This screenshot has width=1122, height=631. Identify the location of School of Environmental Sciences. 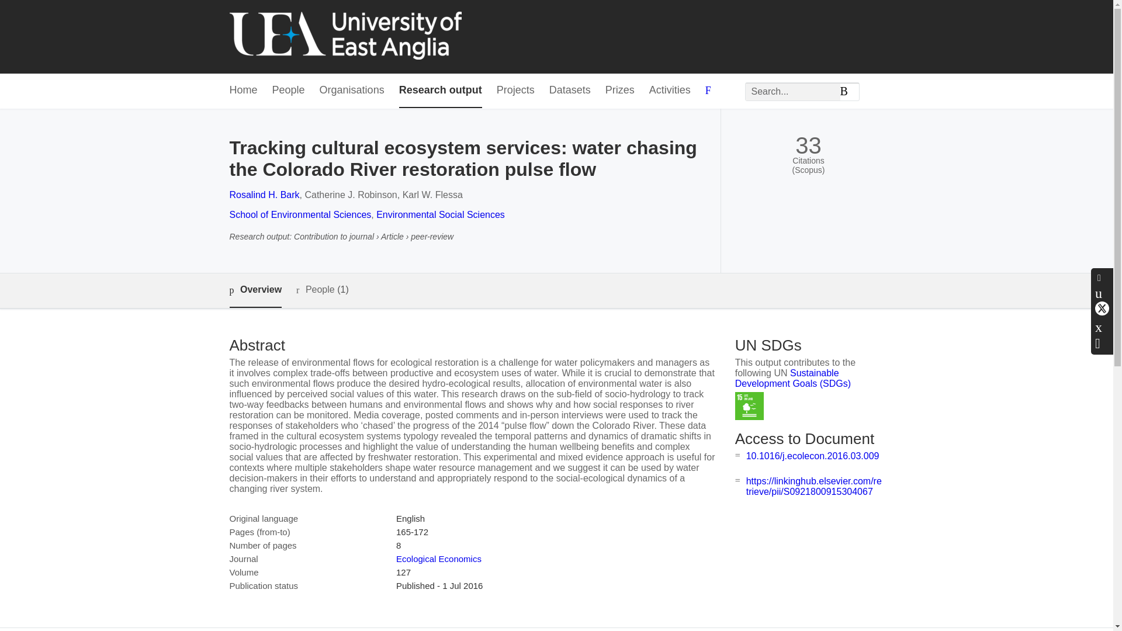
(300, 214).